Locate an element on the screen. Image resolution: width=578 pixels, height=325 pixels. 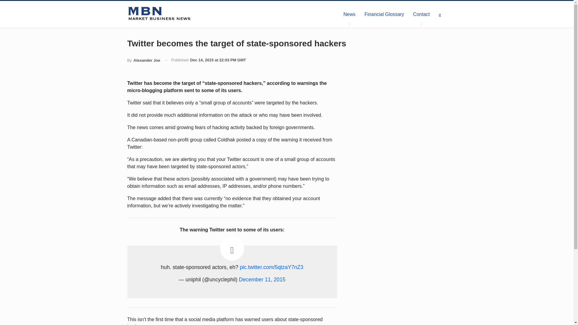
Browse Author Articles is located at coordinates (143, 60).